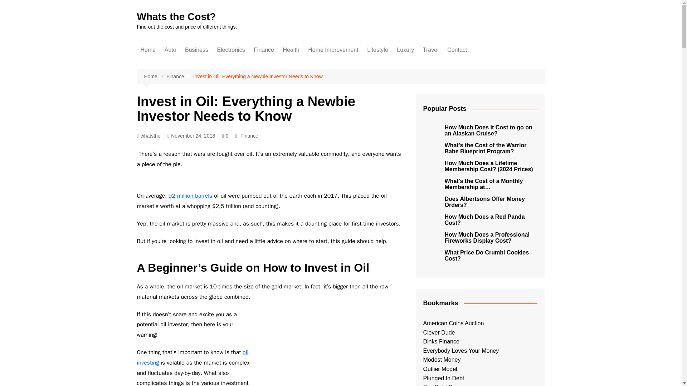 Image resolution: width=687 pixels, height=386 pixels. Describe the element at coordinates (193, 357) in the screenshot. I see `oil investing` at that location.